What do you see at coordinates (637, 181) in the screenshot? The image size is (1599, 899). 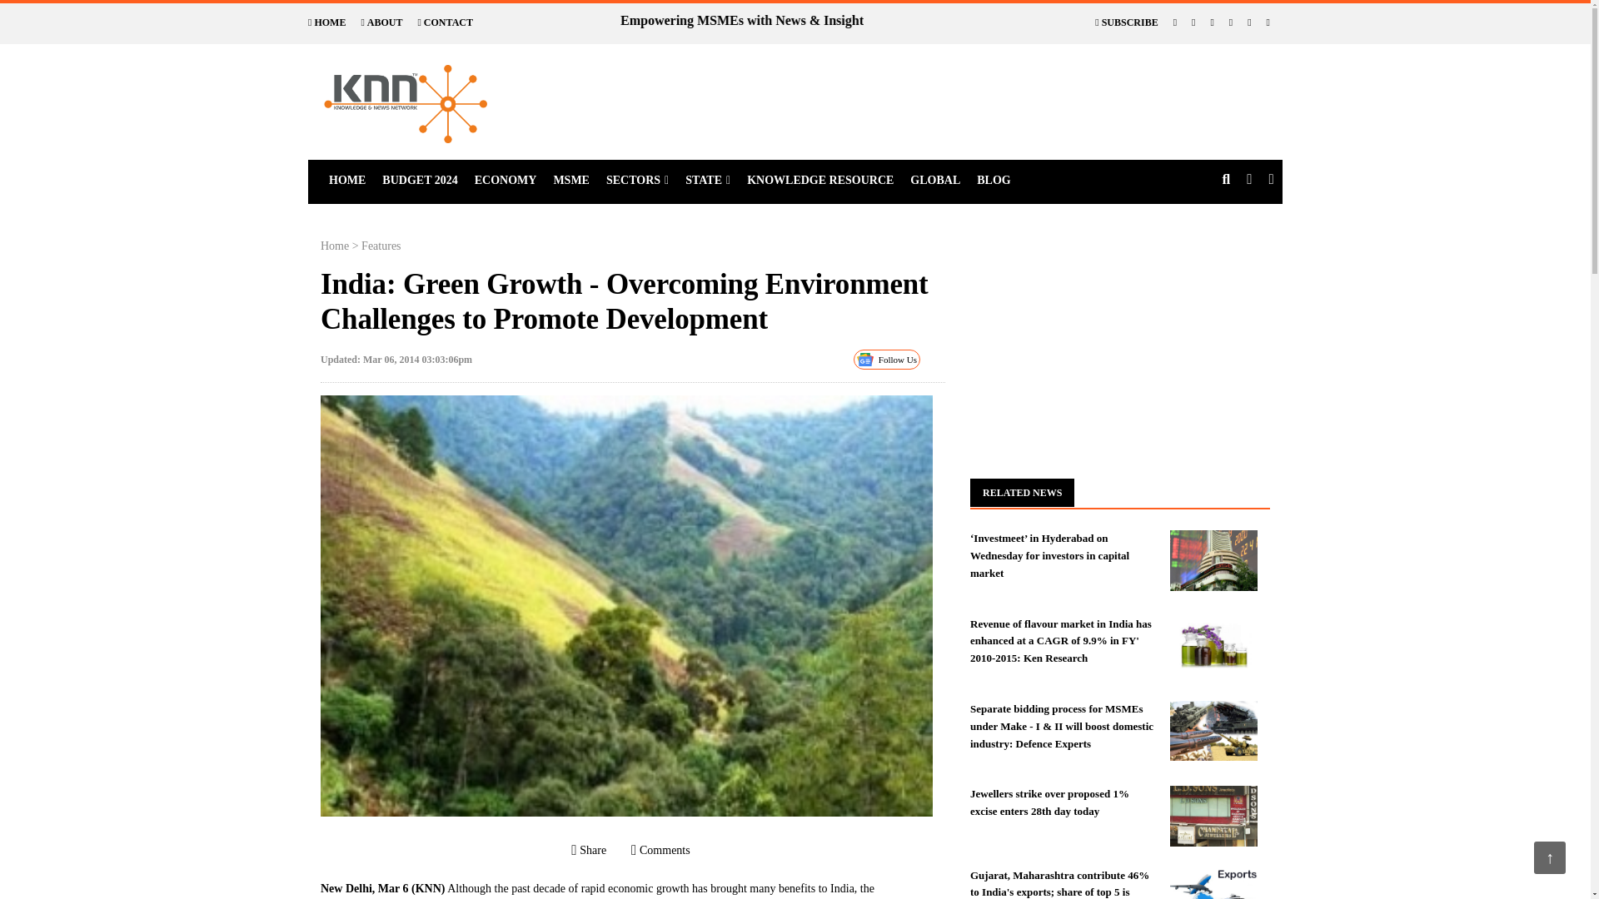 I see `SECTORS` at bounding box center [637, 181].